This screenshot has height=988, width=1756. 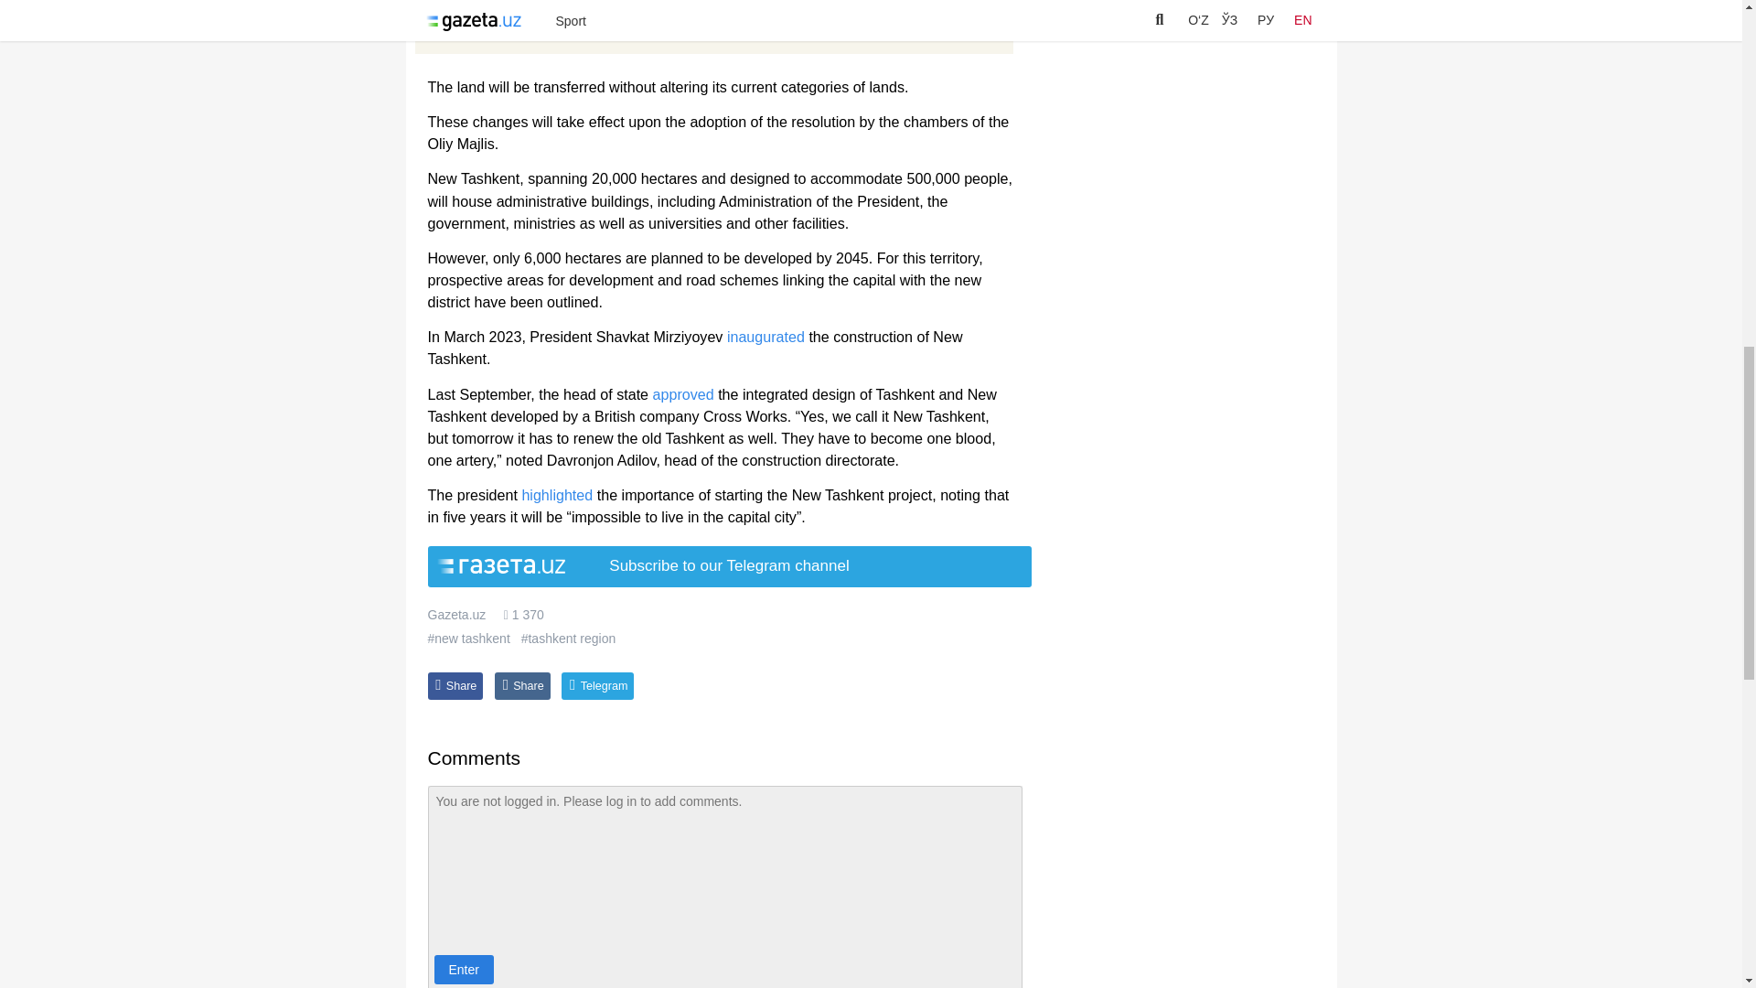 I want to click on Enter, so click(x=463, y=970).